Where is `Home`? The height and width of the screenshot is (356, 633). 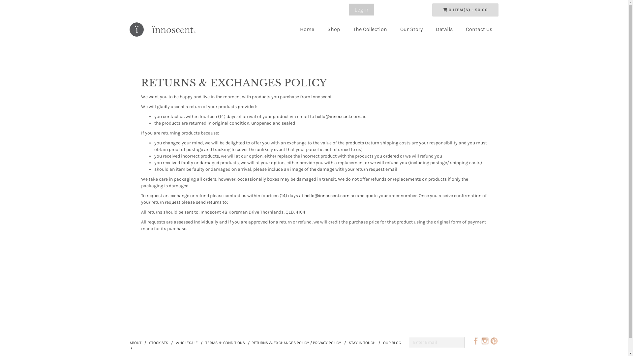
Home is located at coordinates (307, 30).